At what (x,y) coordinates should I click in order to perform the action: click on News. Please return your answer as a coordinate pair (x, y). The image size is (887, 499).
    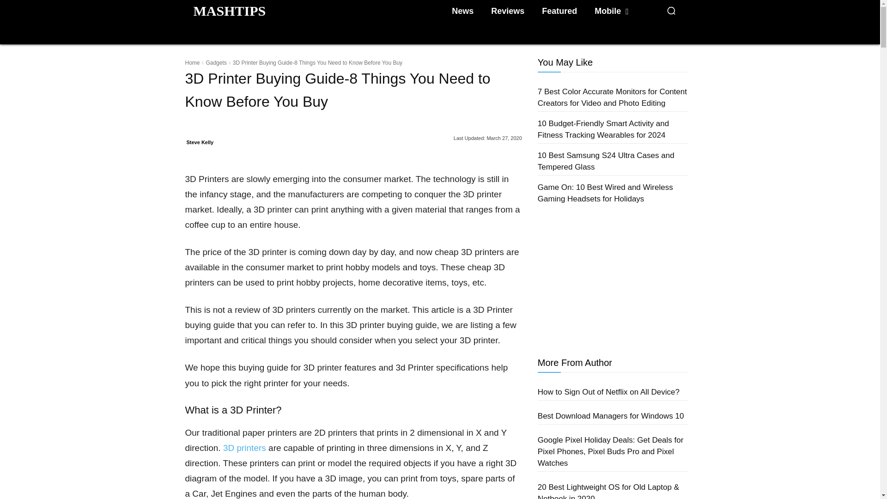
    Looking at the image, I should click on (462, 11).